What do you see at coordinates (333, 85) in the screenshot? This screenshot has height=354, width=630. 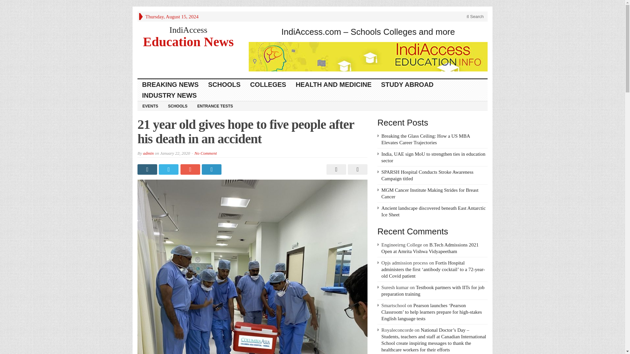 I see `HEALTH AND MEDICINE` at bounding box center [333, 85].